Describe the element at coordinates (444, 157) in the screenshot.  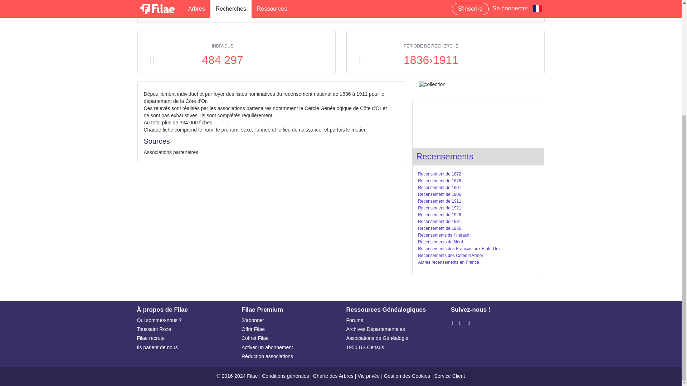
I see `Recensements` at that location.